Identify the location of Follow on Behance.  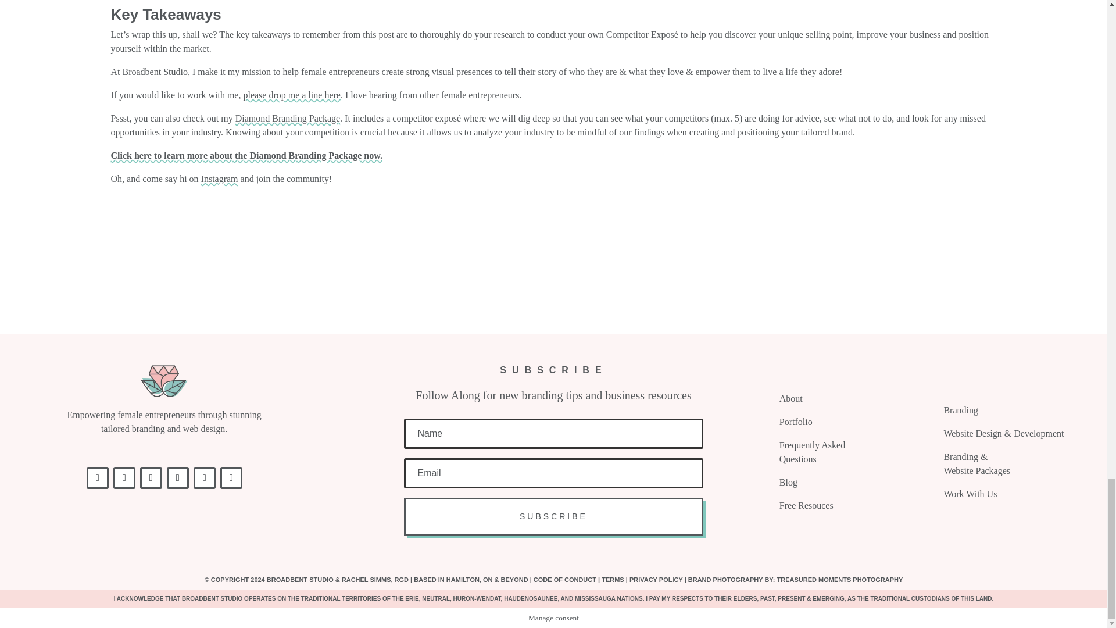
(151, 478).